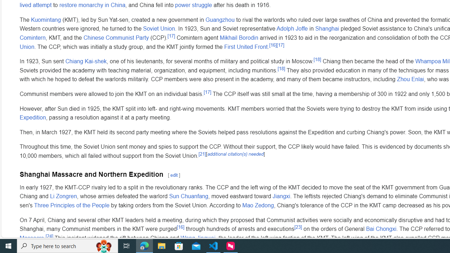 This screenshot has width=450, height=253. What do you see at coordinates (63, 196) in the screenshot?
I see `Li Zongren` at bounding box center [63, 196].